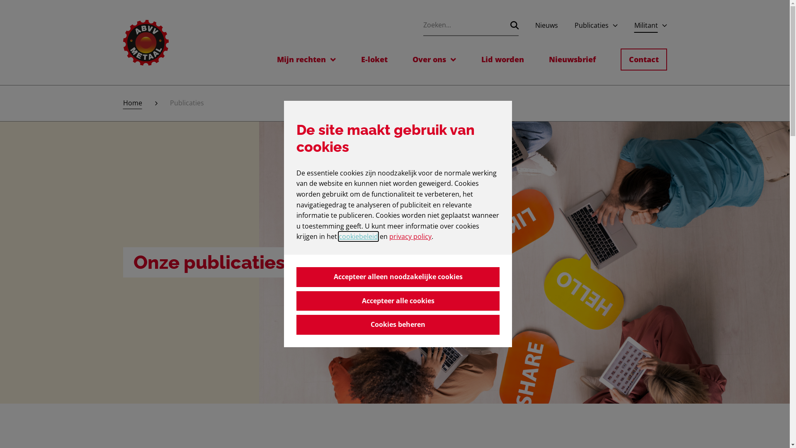 The height and width of the screenshot is (448, 796). Describe the element at coordinates (646, 26) in the screenshot. I see `Militant` at that location.